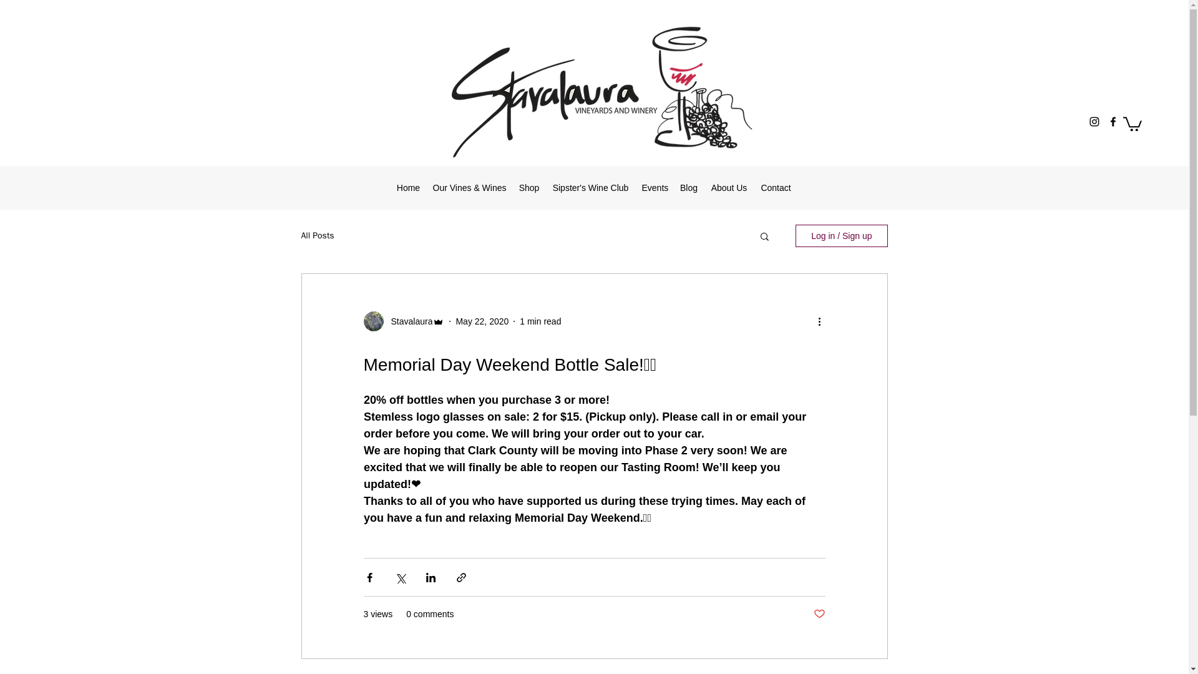 This screenshot has height=674, width=1198. What do you see at coordinates (819, 614) in the screenshot?
I see `Post not marked as liked` at bounding box center [819, 614].